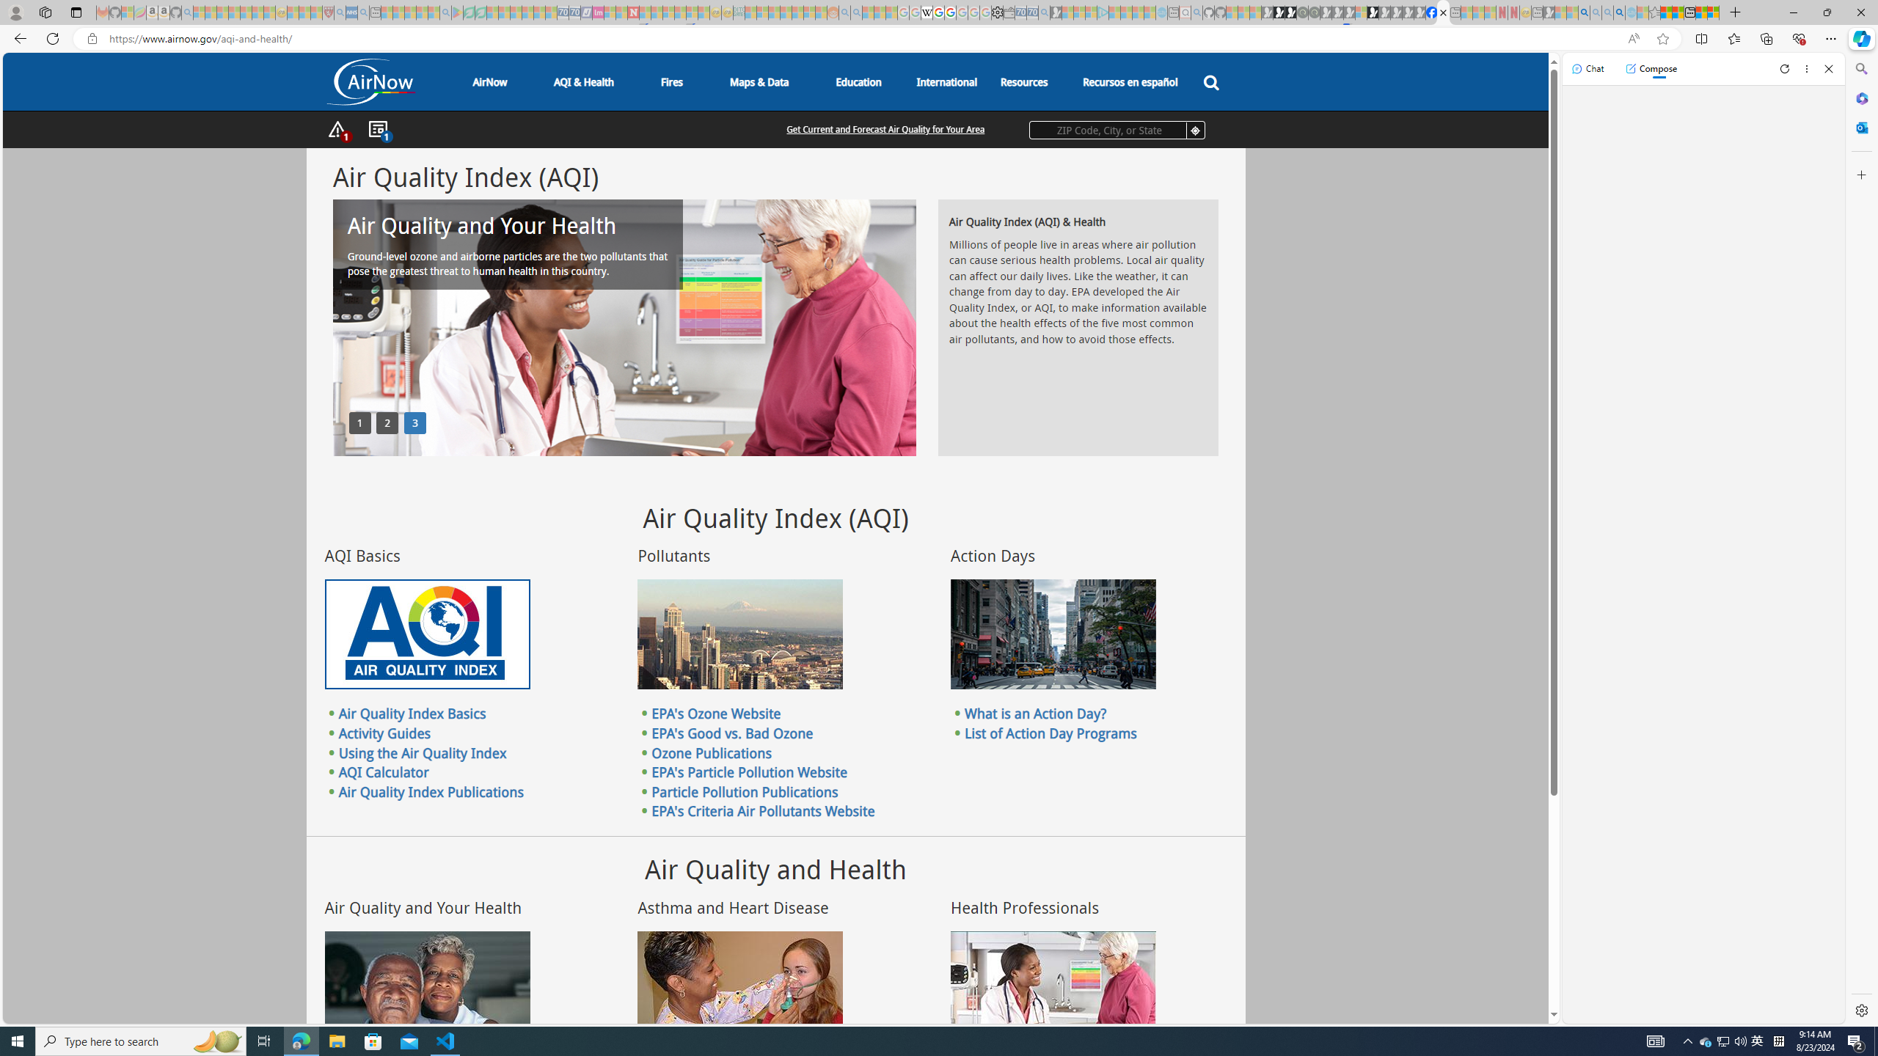  What do you see at coordinates (634, 12) in the screenshot?
I see `Latest Politics News & Archive | Newsweek.com - Sleeping` at bounding box center [634, 12].